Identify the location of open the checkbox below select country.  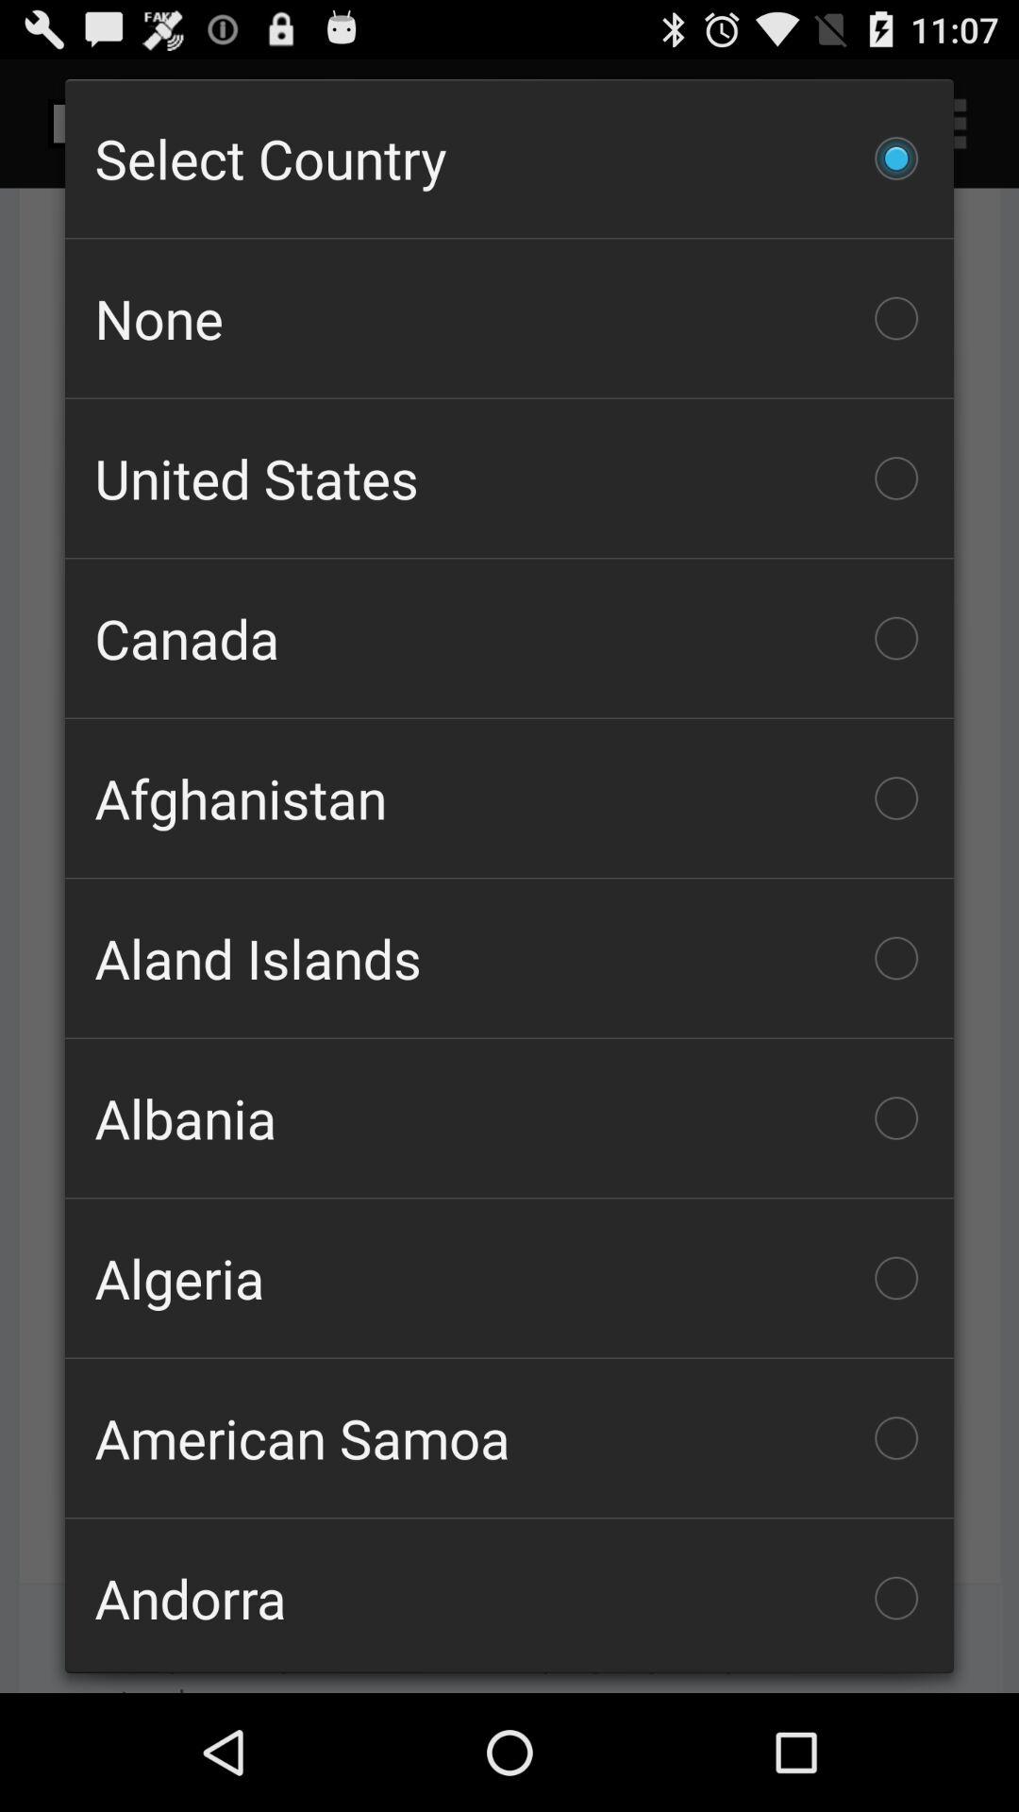
(509, 318).